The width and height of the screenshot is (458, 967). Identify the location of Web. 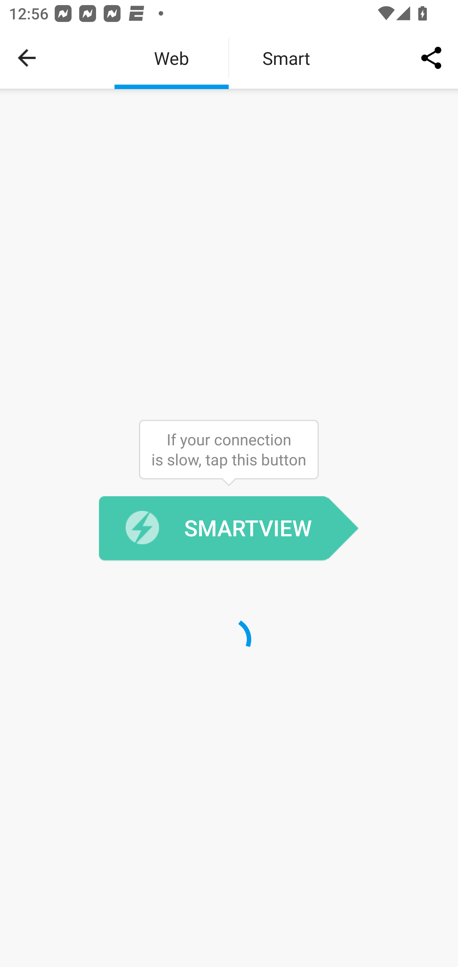
(171, 58).